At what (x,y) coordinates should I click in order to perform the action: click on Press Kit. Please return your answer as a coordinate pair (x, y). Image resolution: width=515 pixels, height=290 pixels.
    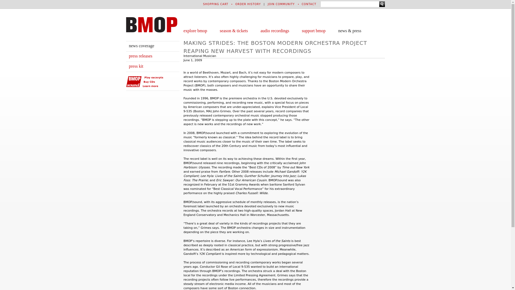
    Looking at the image, I should click on (136, 66).